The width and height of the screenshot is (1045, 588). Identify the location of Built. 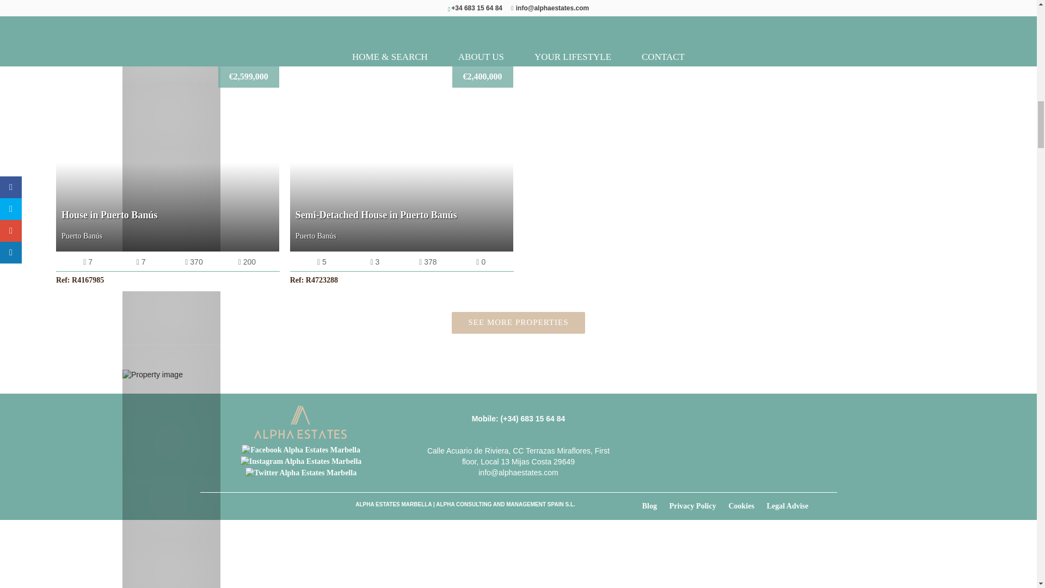
(481, 262).